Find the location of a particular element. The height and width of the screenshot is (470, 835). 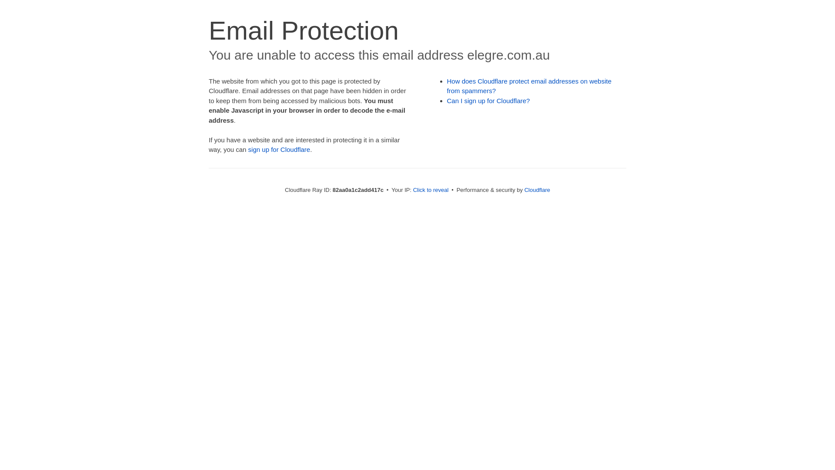

Click to reveal is located at coordinates (431, 190).